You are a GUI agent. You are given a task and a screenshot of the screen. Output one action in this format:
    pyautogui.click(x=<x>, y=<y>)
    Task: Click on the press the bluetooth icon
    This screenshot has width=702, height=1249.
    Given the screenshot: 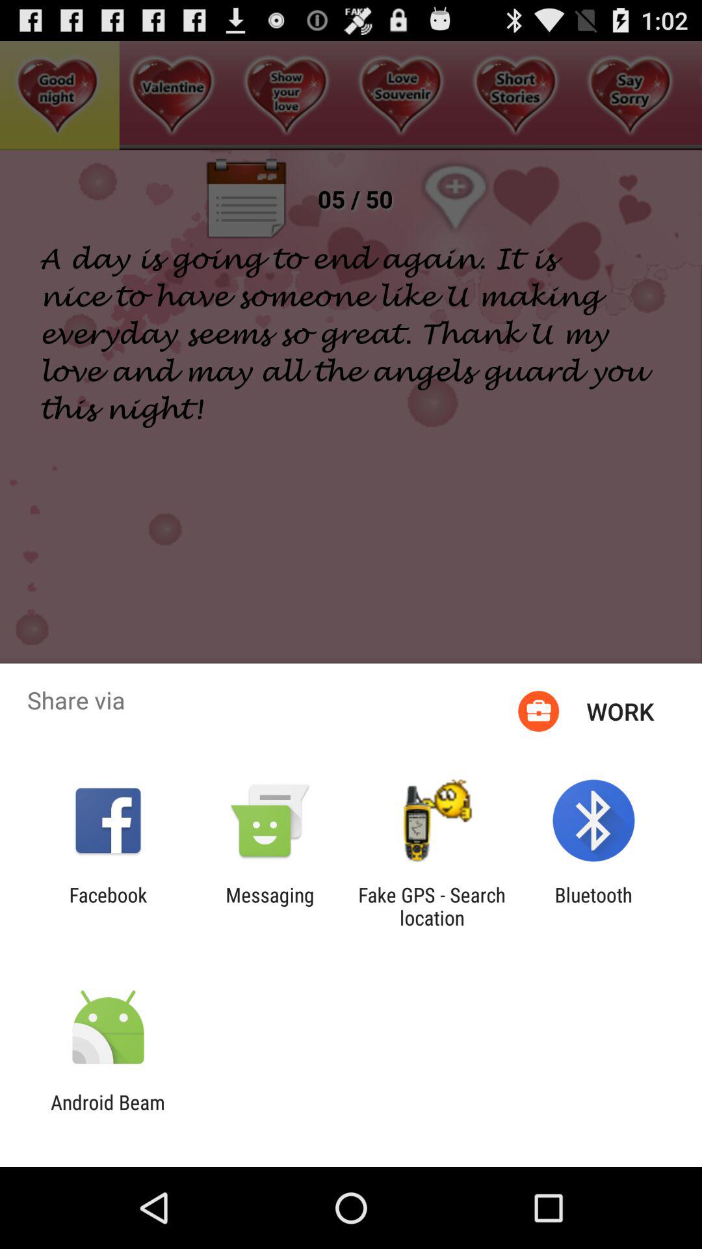 What is the action you would take?
    pyautogui.click(x=593, y=906)
    